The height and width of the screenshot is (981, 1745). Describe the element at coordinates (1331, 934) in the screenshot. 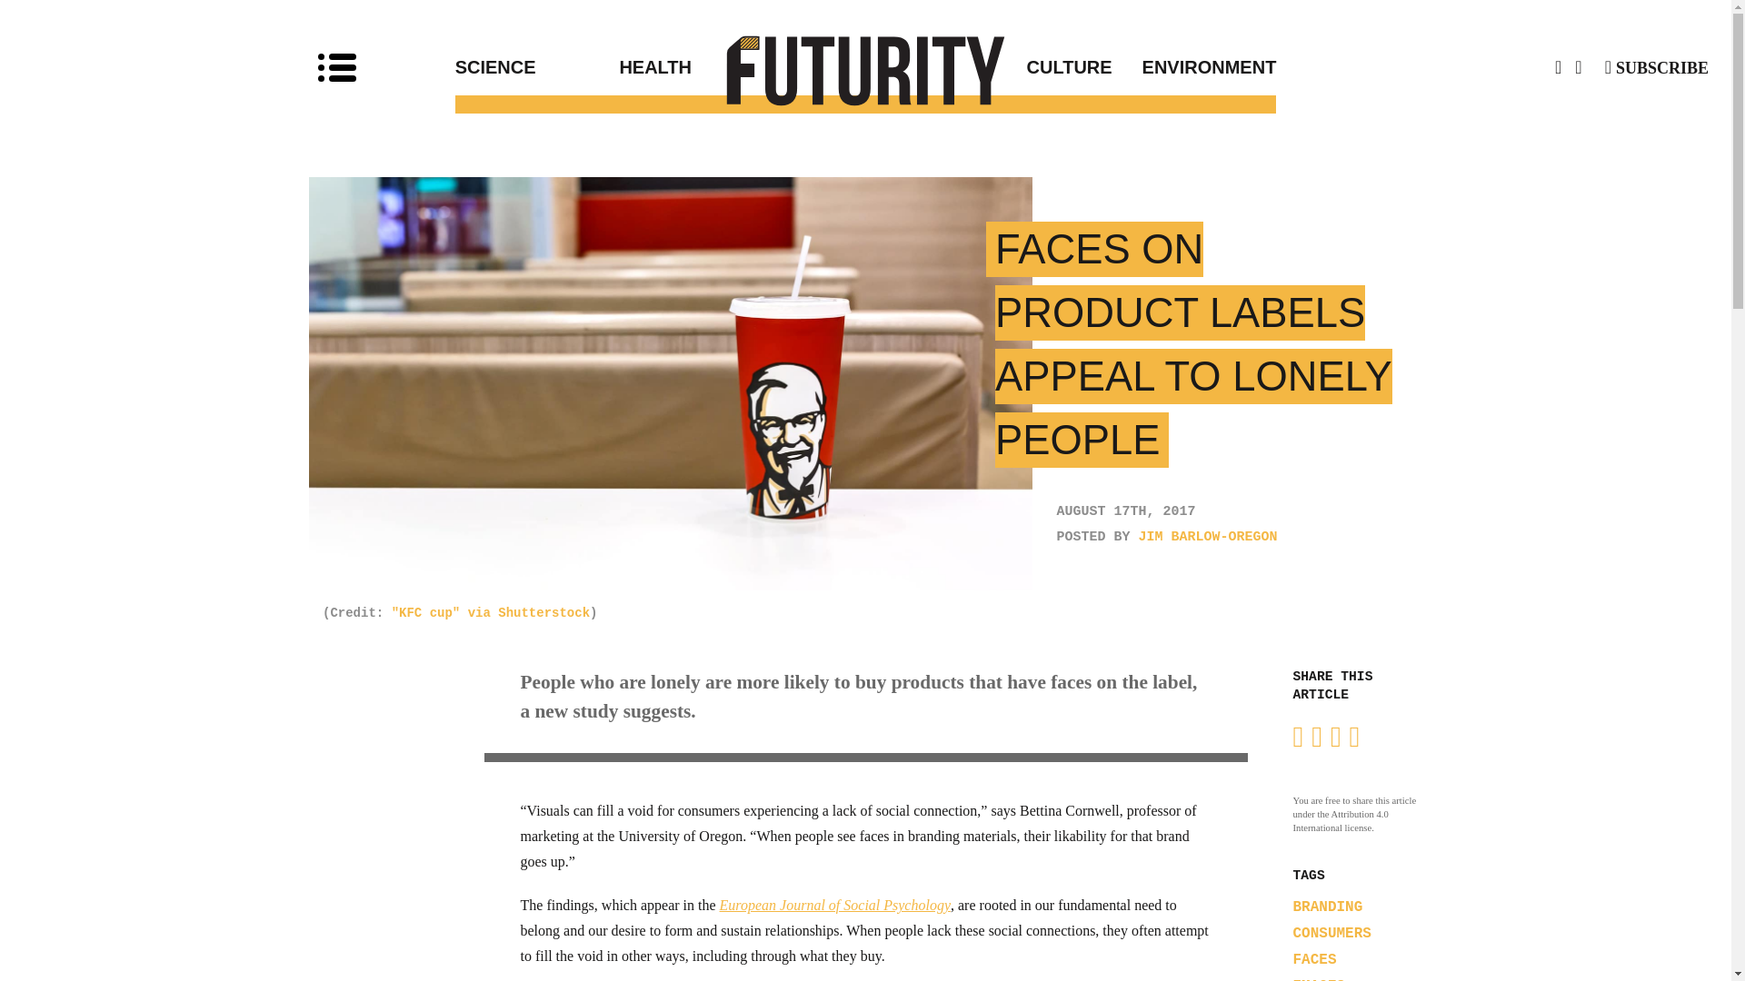

I see `CONSUMERS` at that location.